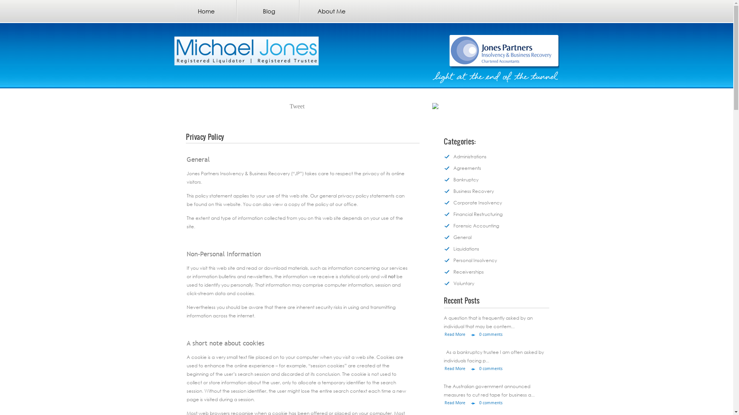 This screenshot has width=739, height=415. Describe the element at coordinates (461, 177) in the screenshot. I see `Bankruptcy` at that location.